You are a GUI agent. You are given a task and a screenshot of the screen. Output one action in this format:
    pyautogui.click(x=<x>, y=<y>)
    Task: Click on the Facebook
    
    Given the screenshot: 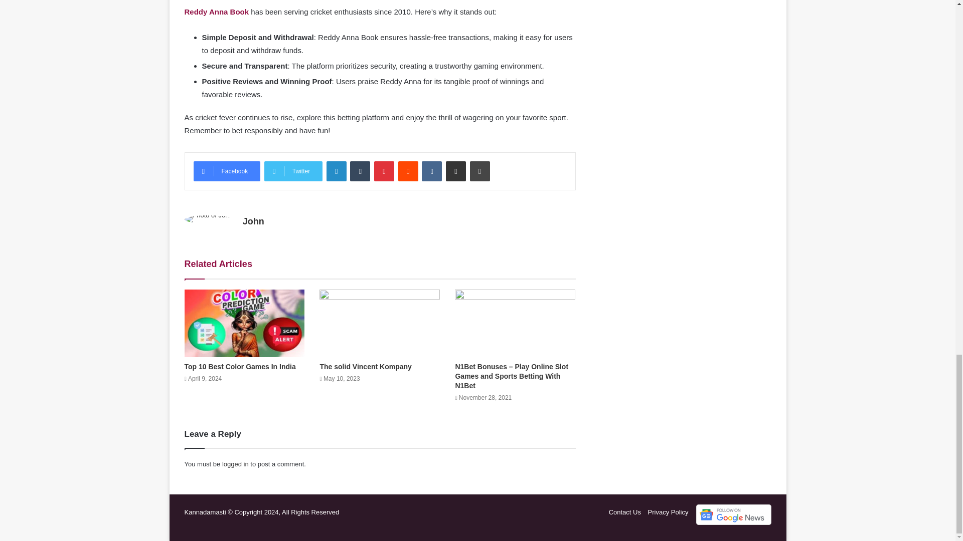 What is the action you would take?
    pyautogui.click(x=227, y=171)
    